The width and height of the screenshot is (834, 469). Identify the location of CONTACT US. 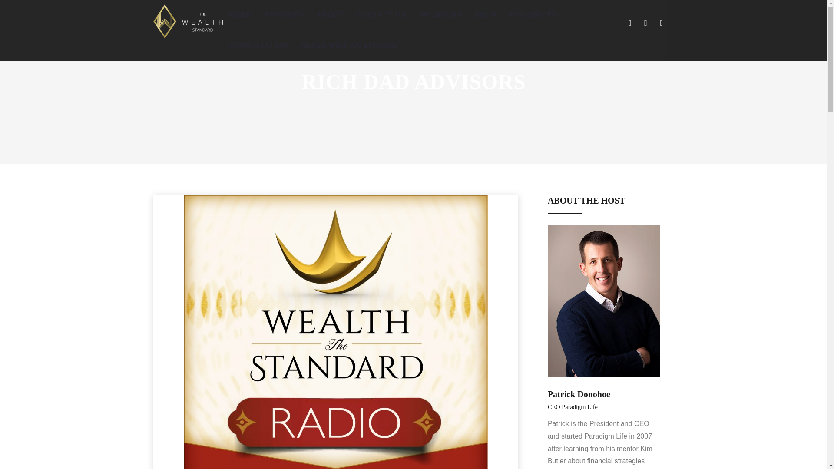
(381, 15).